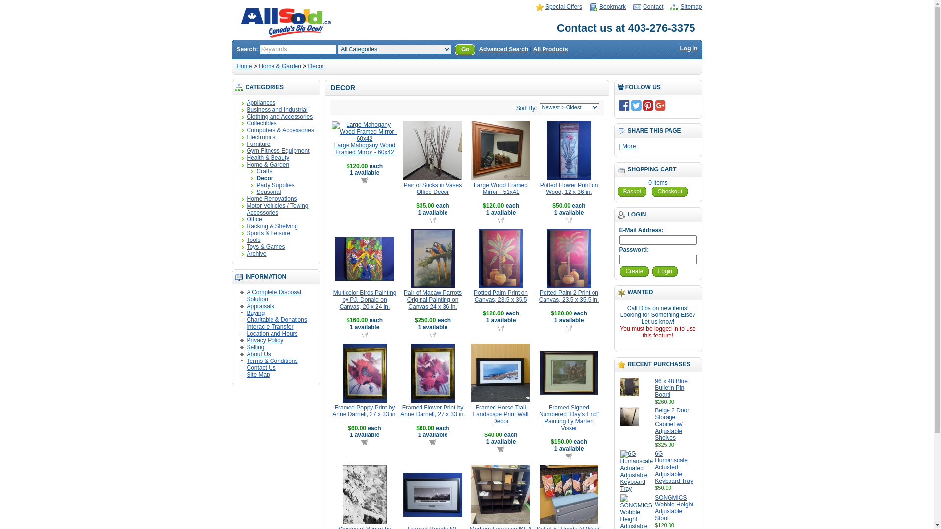  Describe the element at coordinates (265, 178) in the screenshot. I see `Decor` at that location.